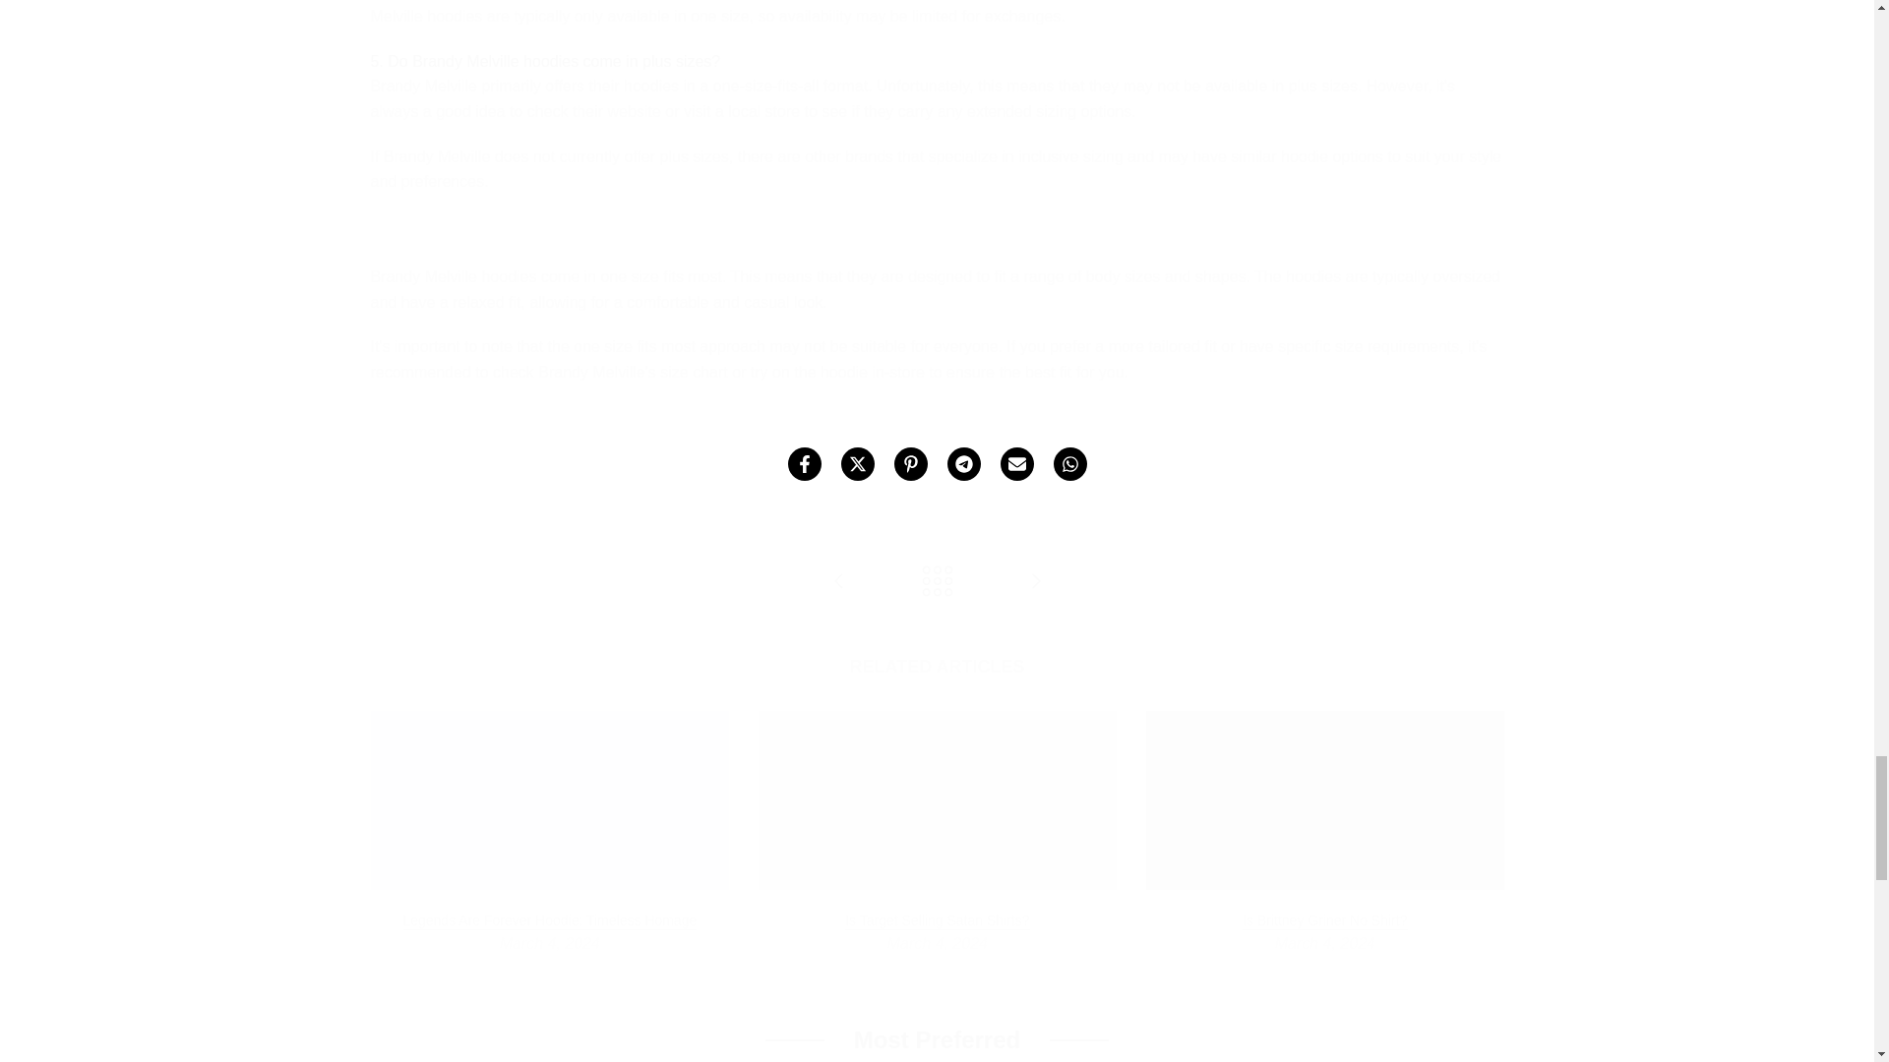  Describe the element at coordinates (803, 464) in the screenshot. I see `Share on Facebook` at that location.